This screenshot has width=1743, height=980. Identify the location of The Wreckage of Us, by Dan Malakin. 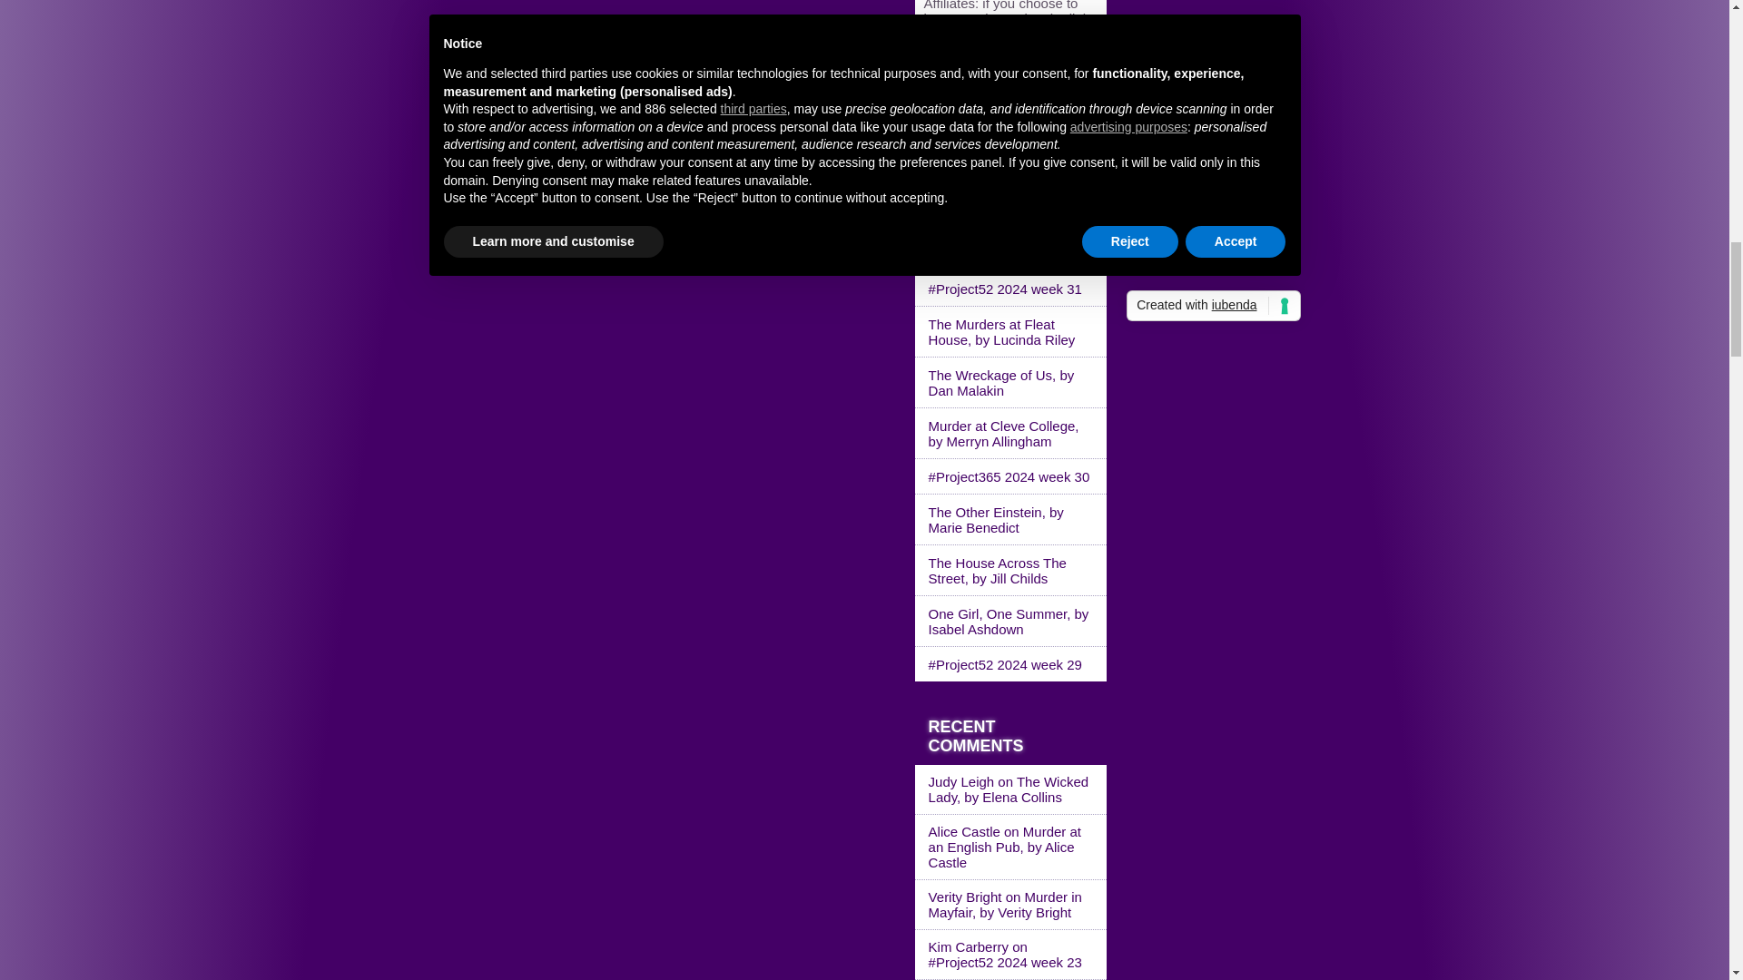
(1011, 383).